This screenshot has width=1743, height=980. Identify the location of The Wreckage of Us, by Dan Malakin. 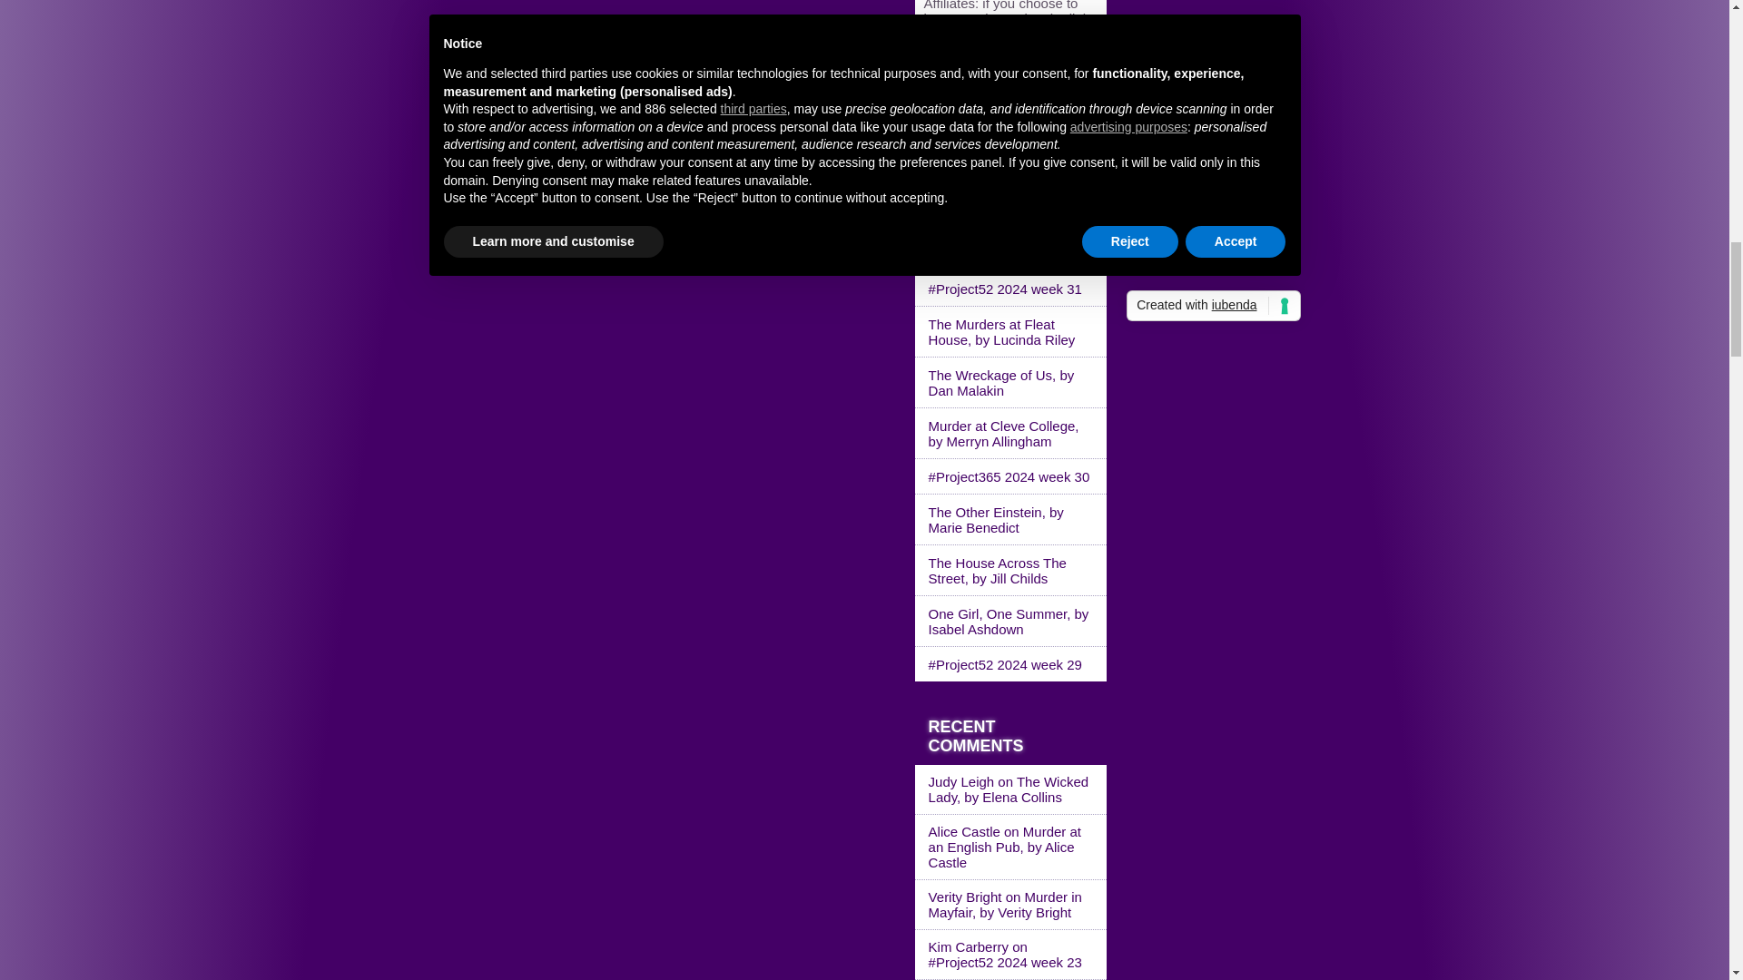
(1011, 383).